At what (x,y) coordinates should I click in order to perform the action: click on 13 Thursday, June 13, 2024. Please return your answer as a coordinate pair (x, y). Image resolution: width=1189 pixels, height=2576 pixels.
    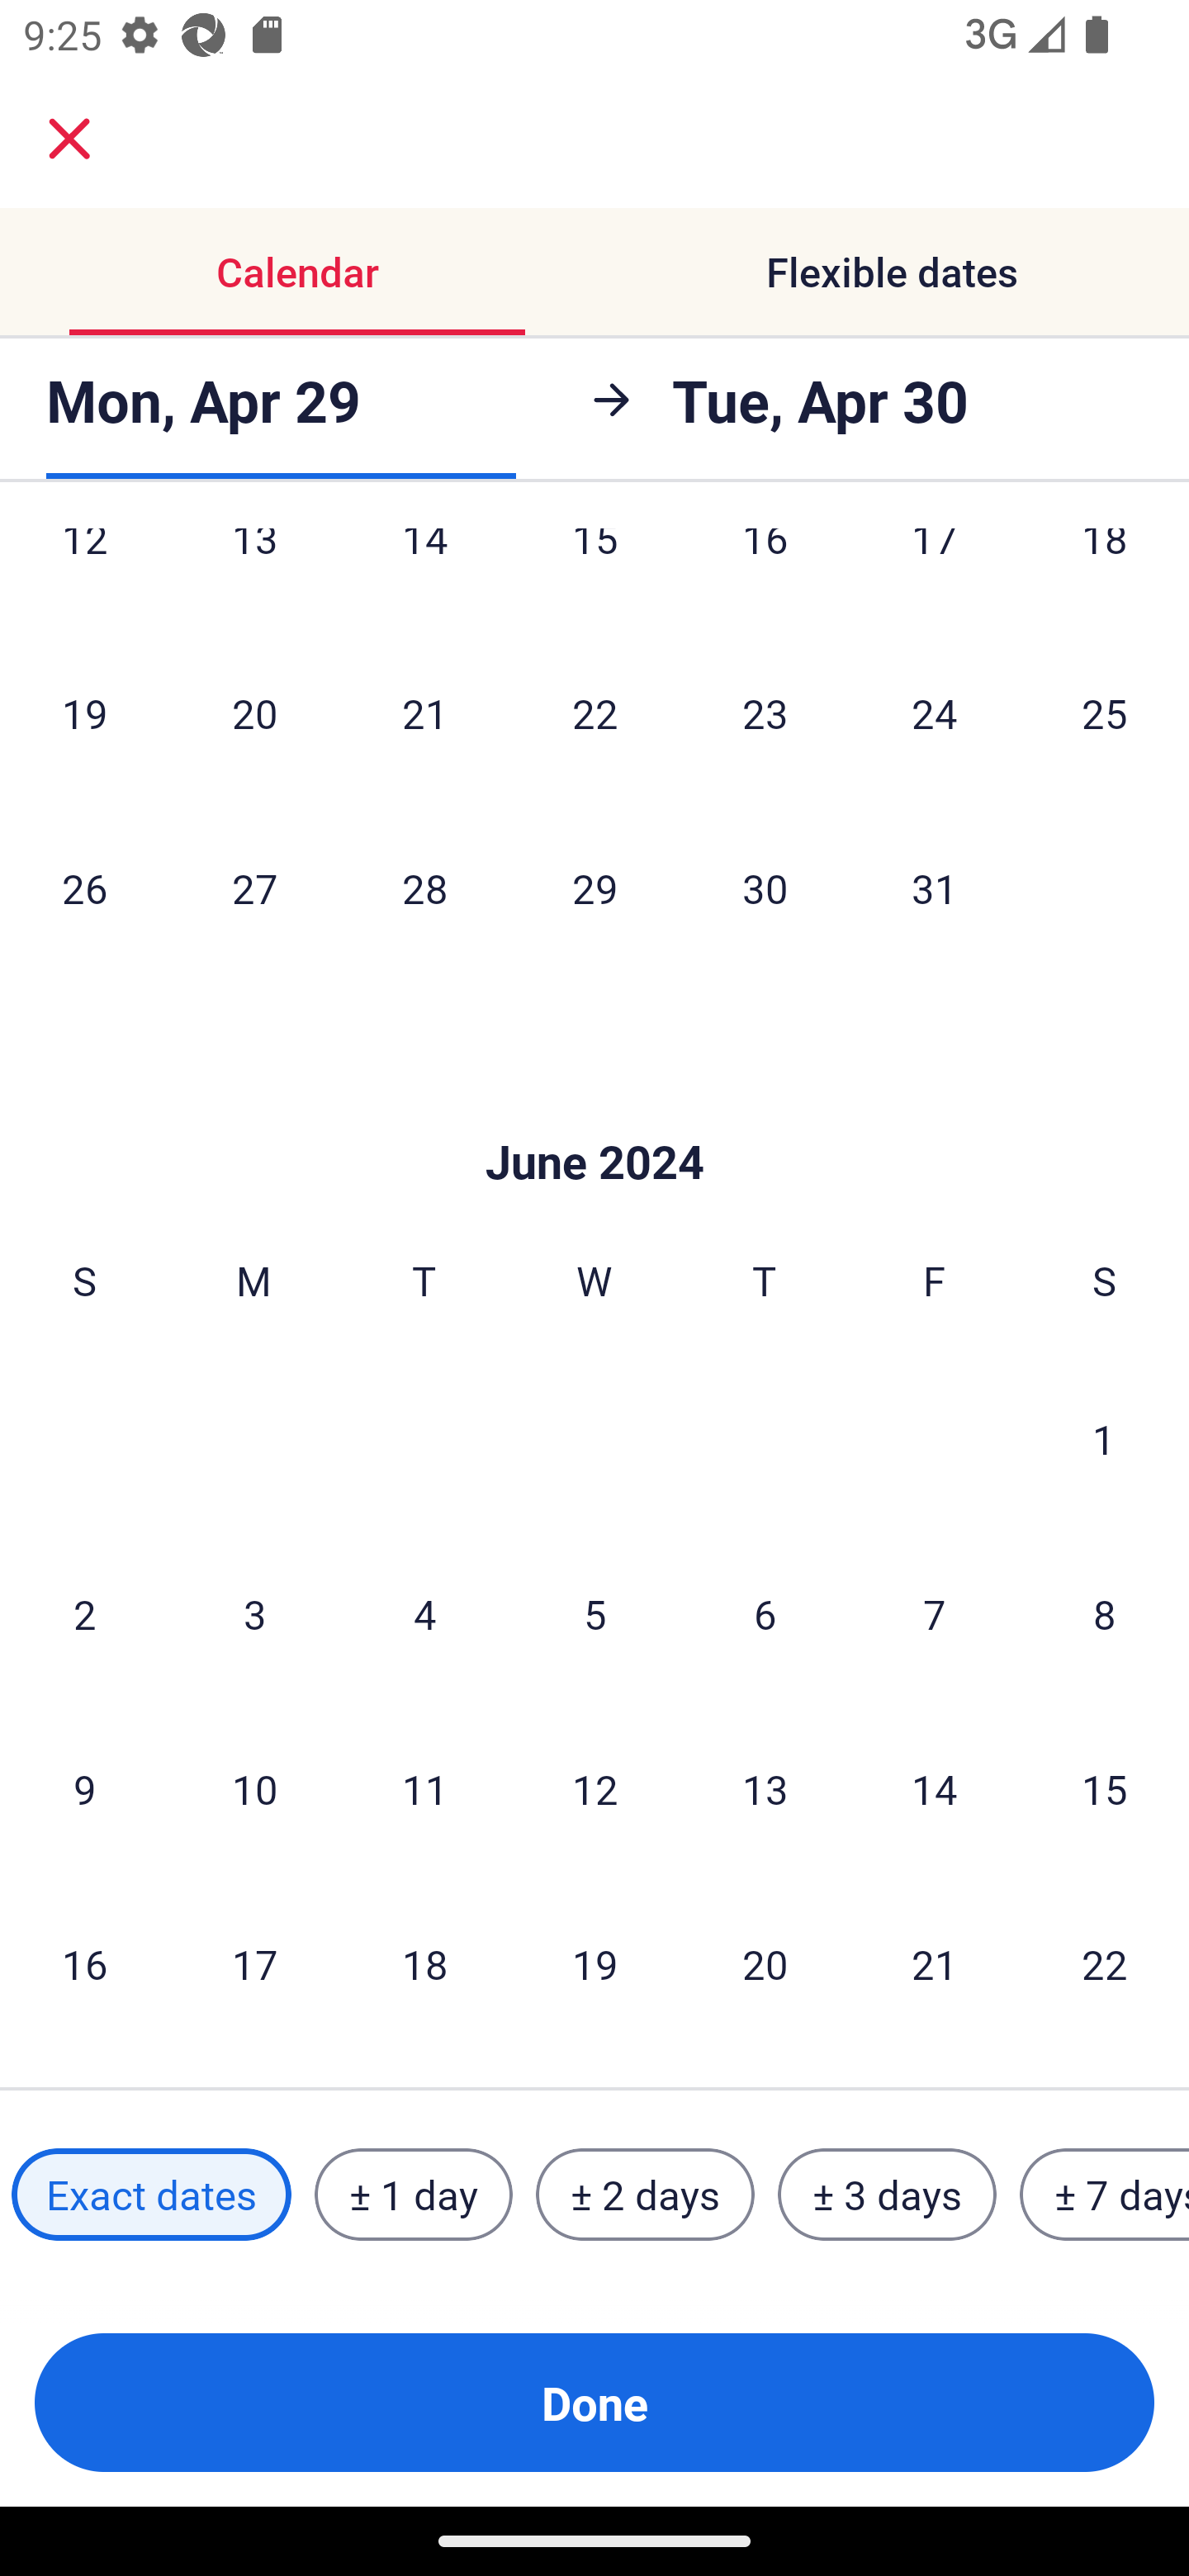
    Looking at the image, I should click on (765, 1788).